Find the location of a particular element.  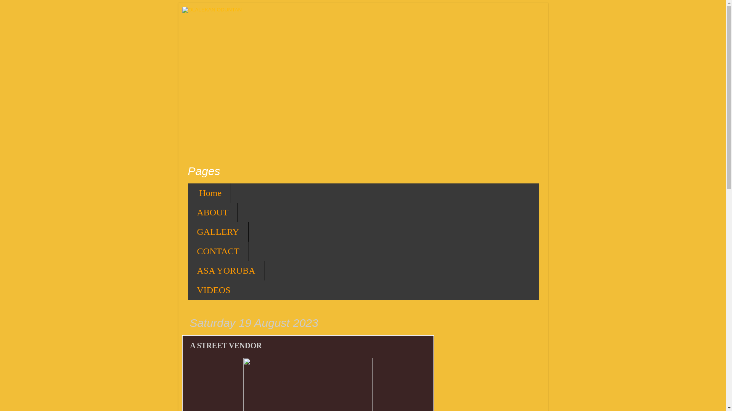

Home is located at coordinates (209, 193).